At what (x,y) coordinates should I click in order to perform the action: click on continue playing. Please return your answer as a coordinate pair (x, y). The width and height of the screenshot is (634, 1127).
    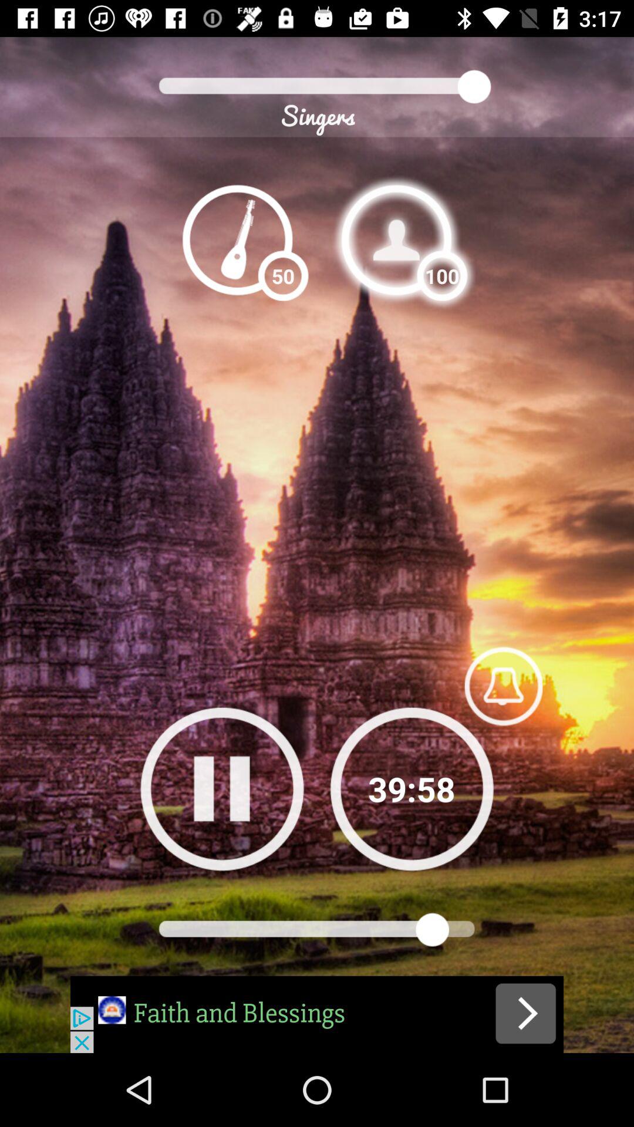
    Looking at the image, I should click on (412, 789).